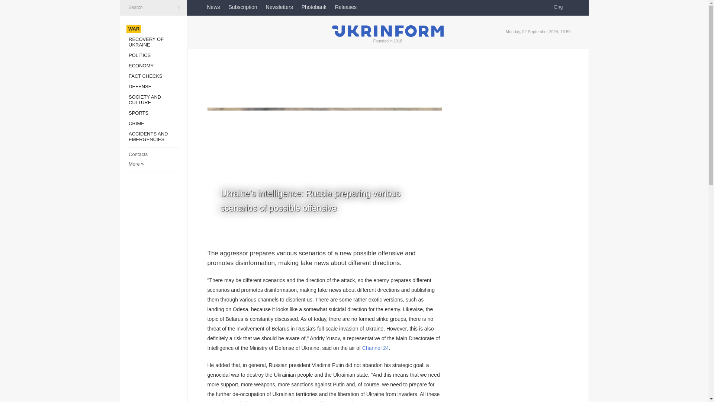  What do you see at coordinates (242, 7) in the screenshot?
I see `Subscription` at bounding box center [242, 7].